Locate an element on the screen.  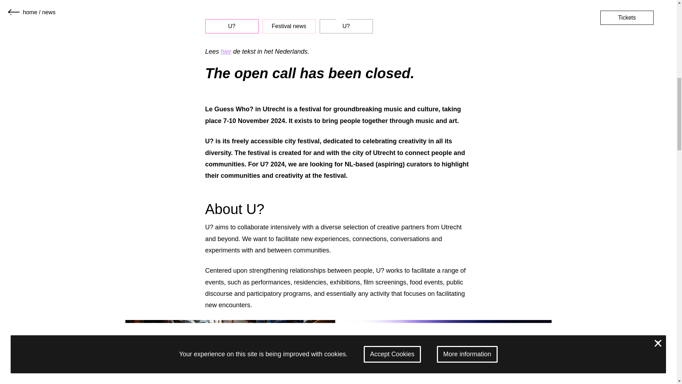
news is located at coordinates (48, 12).